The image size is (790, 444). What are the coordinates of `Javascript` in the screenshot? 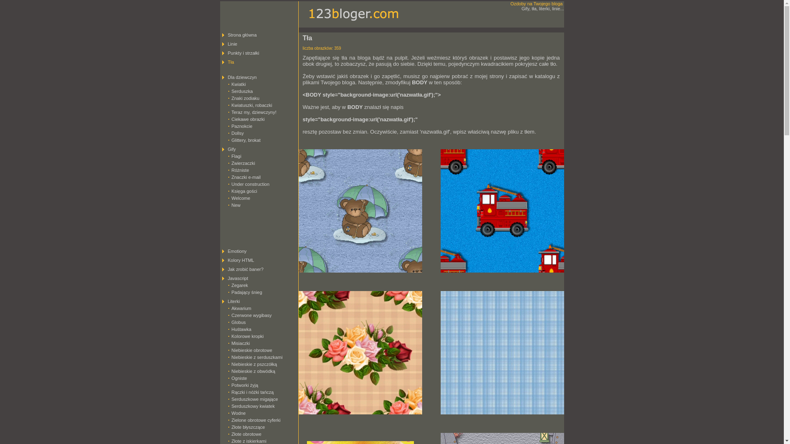 It's located at (238, 278).